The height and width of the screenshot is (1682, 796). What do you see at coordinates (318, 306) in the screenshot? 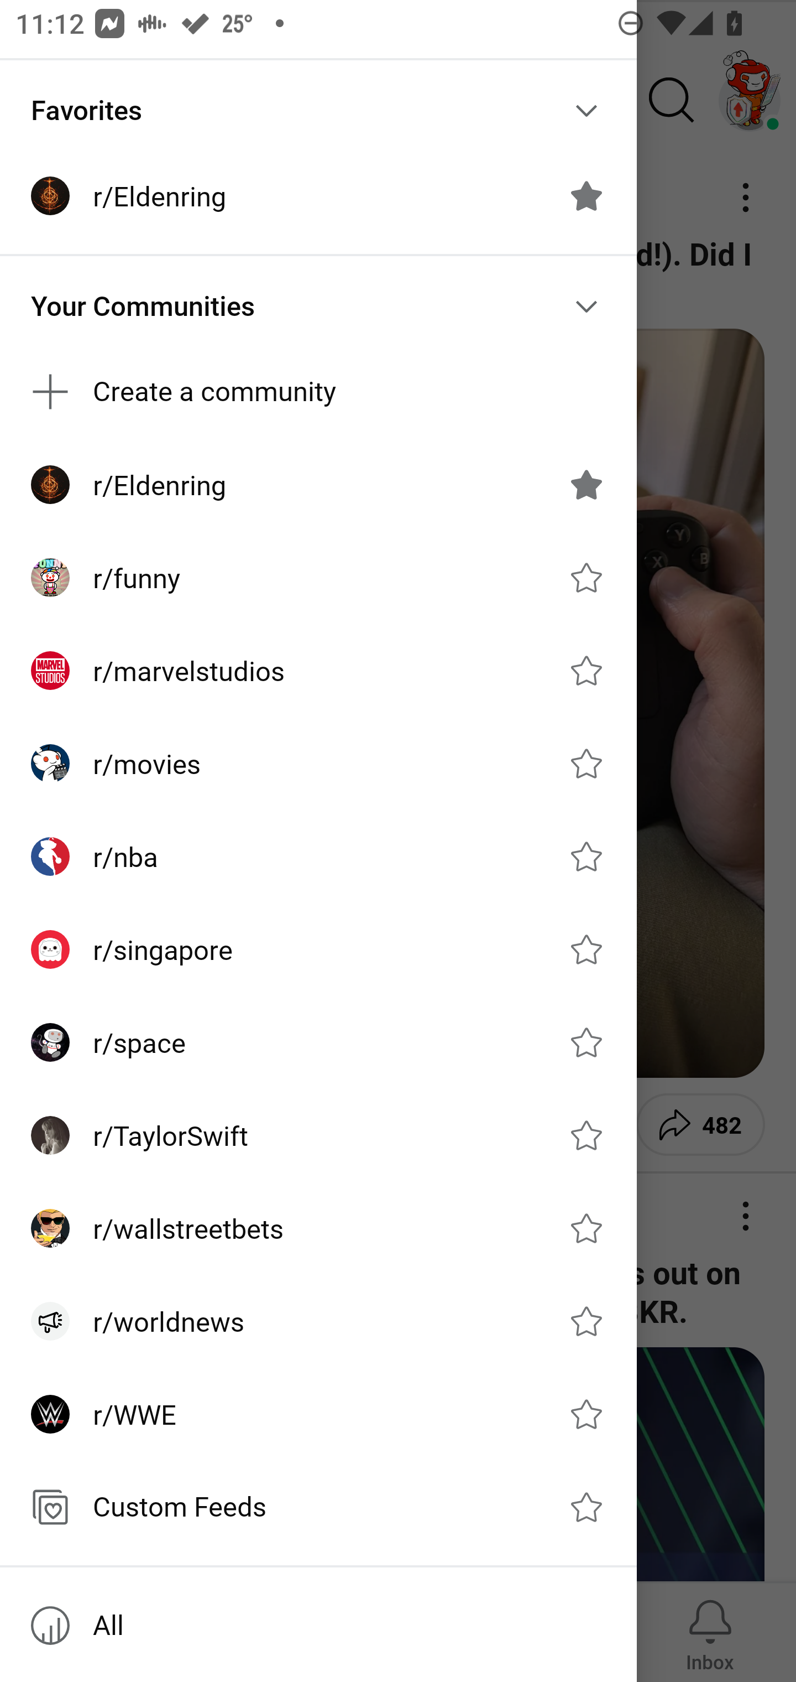
I see `Your Communities` at bounding box center [318, 306].